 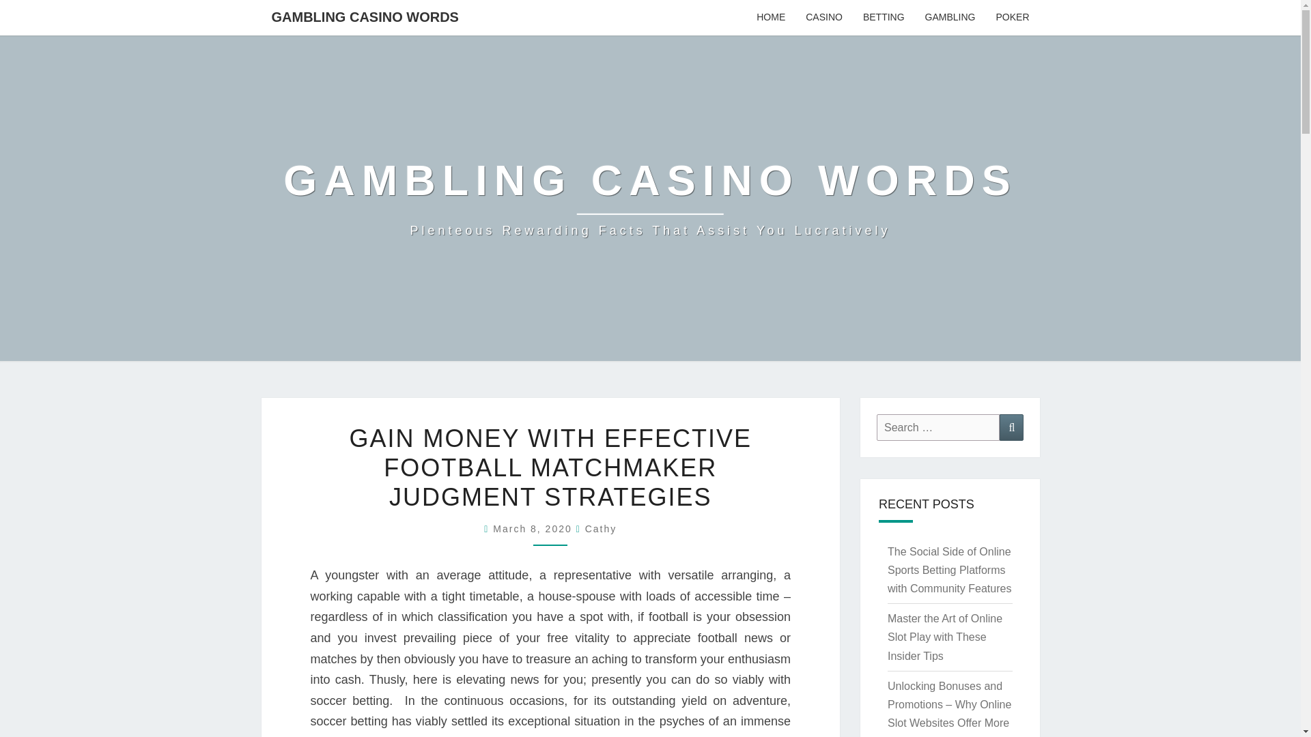 I want to click on Search for:, so click(x=938, y=427).